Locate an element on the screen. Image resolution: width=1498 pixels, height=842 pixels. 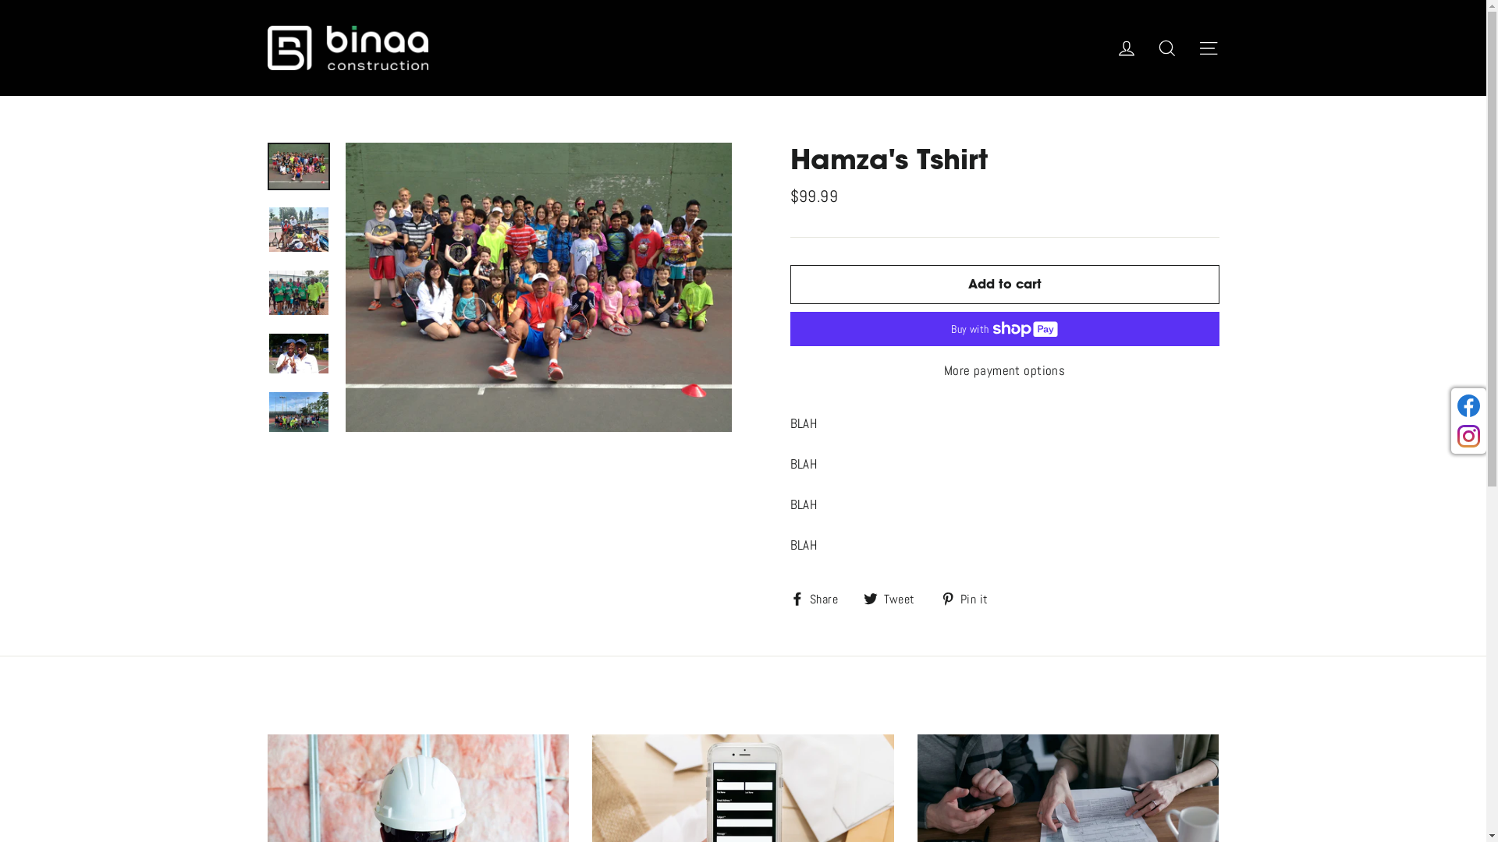
Tweet
Tweet on Twitter is located at coordinates (896, 599).